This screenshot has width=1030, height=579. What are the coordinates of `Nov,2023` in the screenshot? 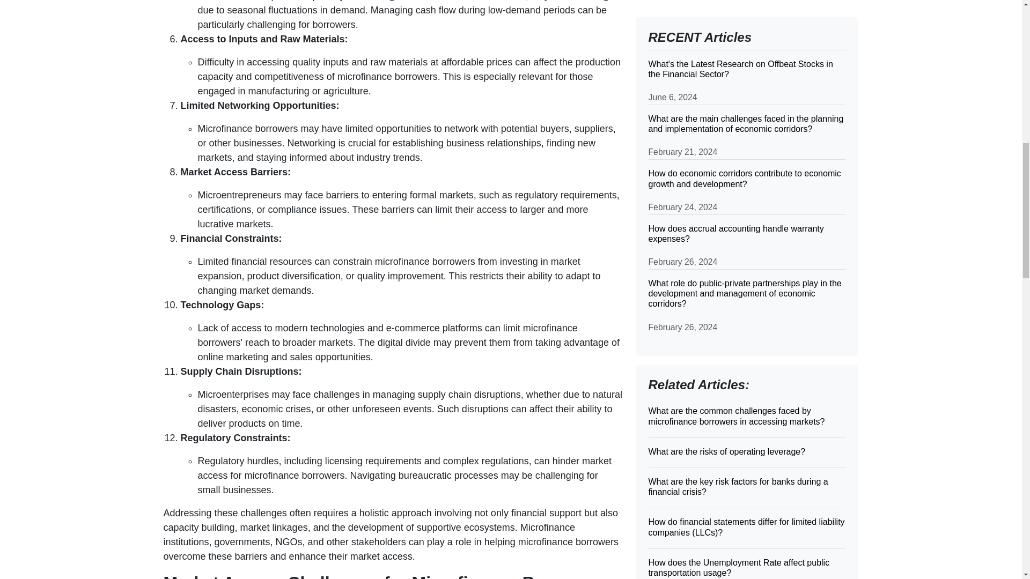 It's located at (668, 165).